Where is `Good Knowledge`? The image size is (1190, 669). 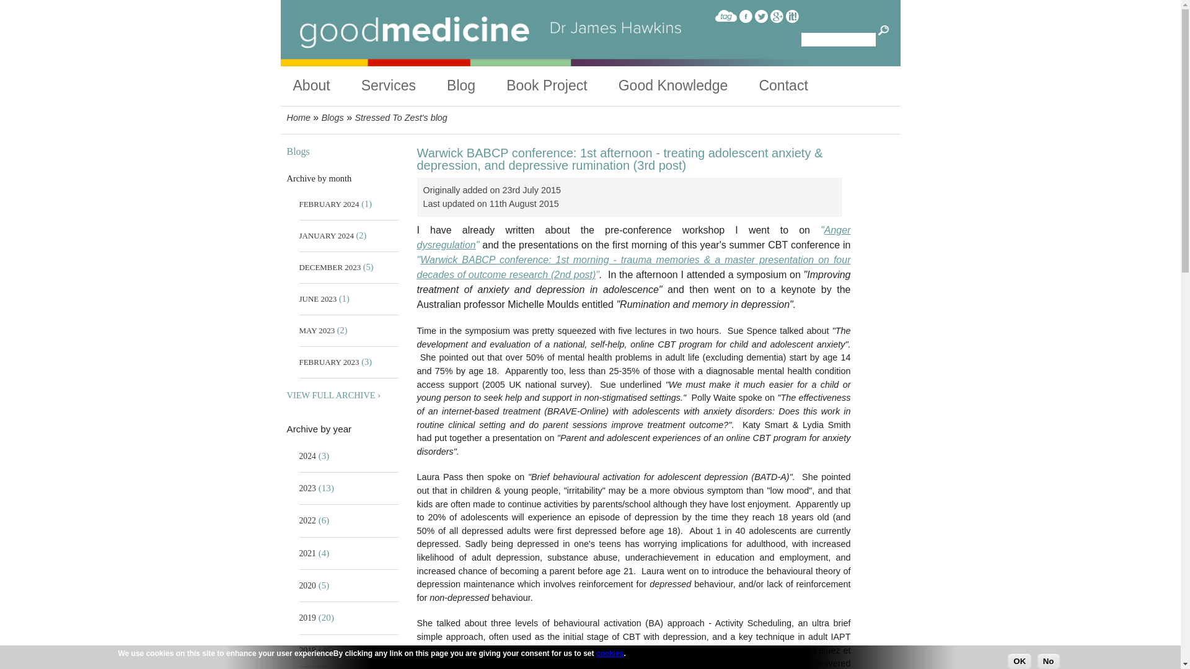
Good Knowledge is located at coordinates (689, 85).